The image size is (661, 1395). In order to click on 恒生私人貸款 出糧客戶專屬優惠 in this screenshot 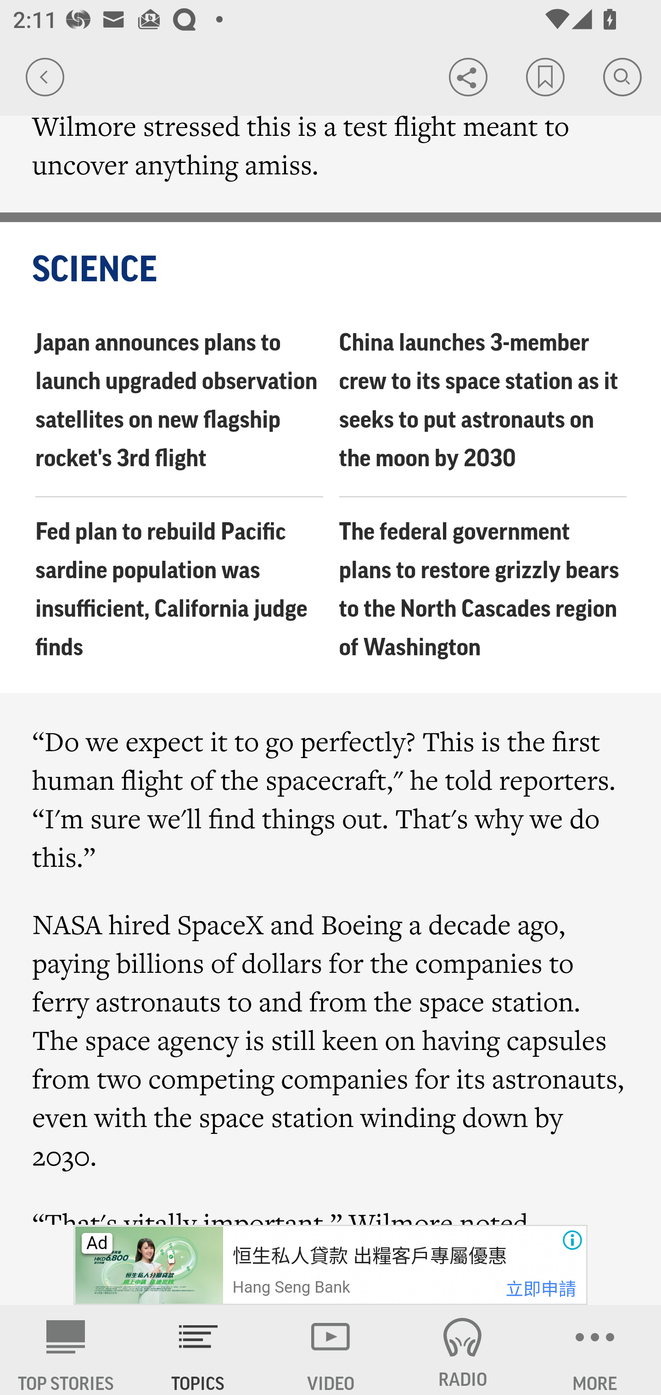, I will do `click(369, 1256)`.